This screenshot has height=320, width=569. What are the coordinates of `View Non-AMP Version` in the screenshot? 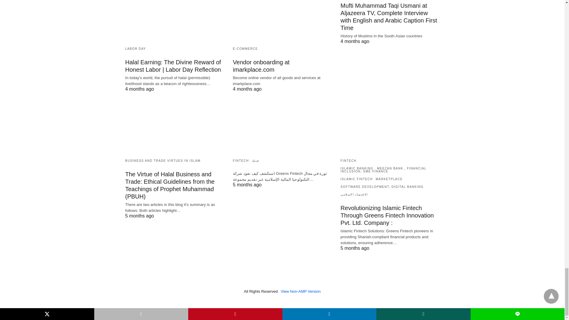 It's located at (301, 292).